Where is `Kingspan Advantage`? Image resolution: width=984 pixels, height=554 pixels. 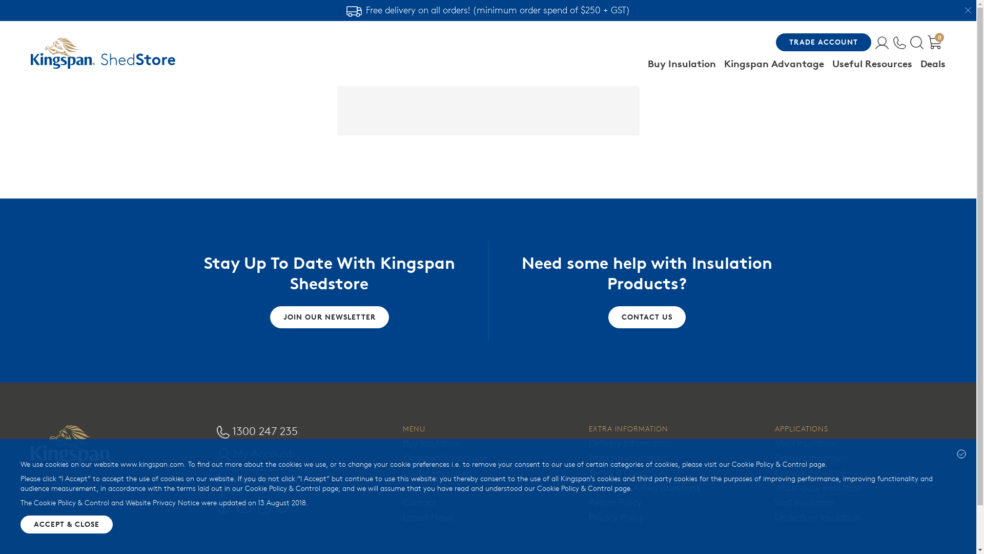
Kingspan Advantage is located at coordinates (774, 64).